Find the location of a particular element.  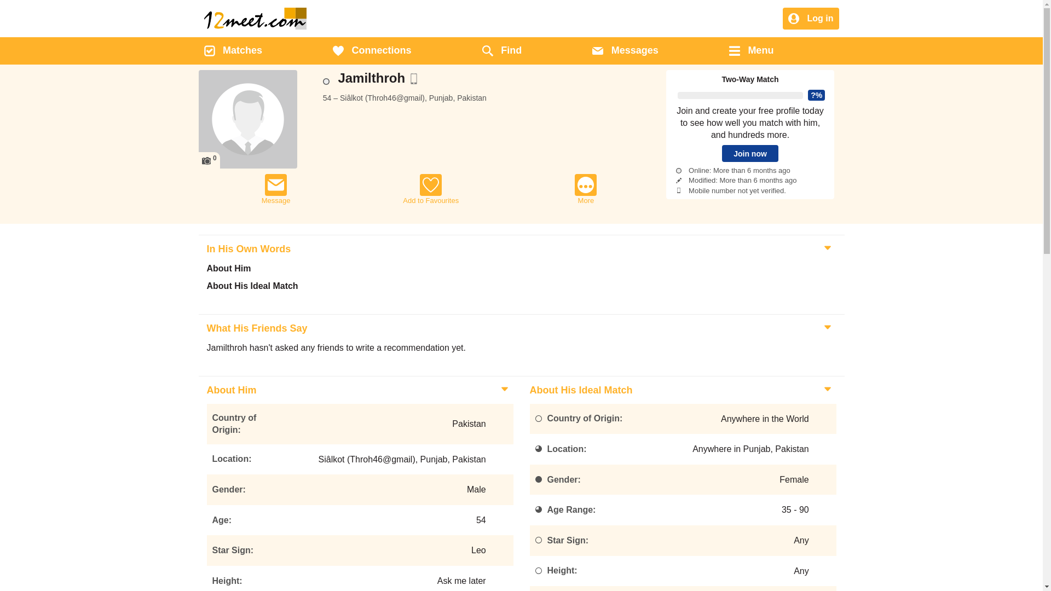

Join now is located at coordinates (750, 153).